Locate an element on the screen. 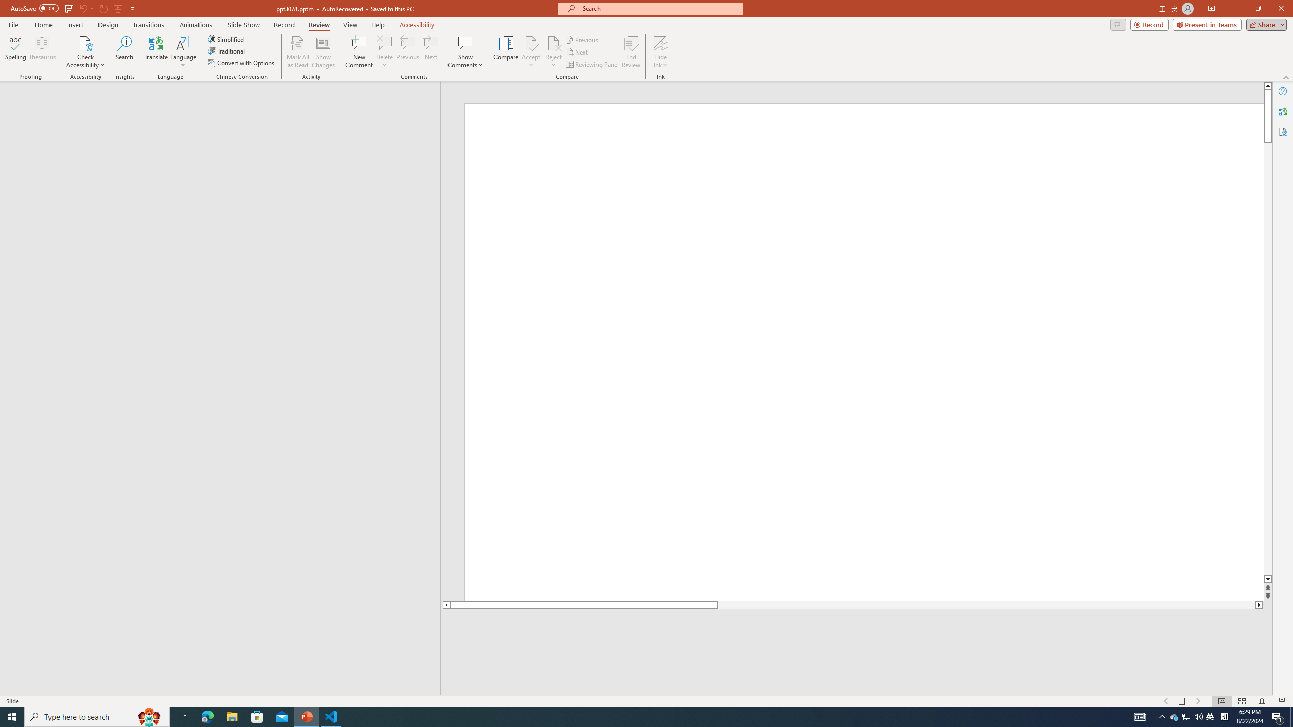  Slide Show Previous On is located at coordinates (1166, 701).